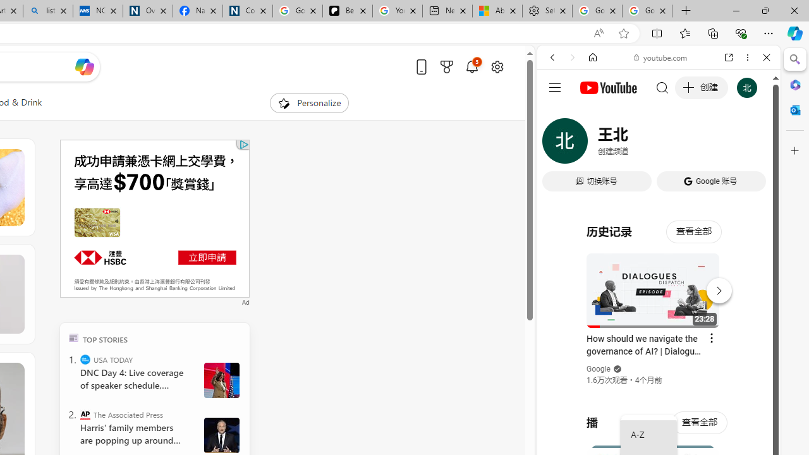  I want to click on Search Filter, Search Tools, so click(691, 144).